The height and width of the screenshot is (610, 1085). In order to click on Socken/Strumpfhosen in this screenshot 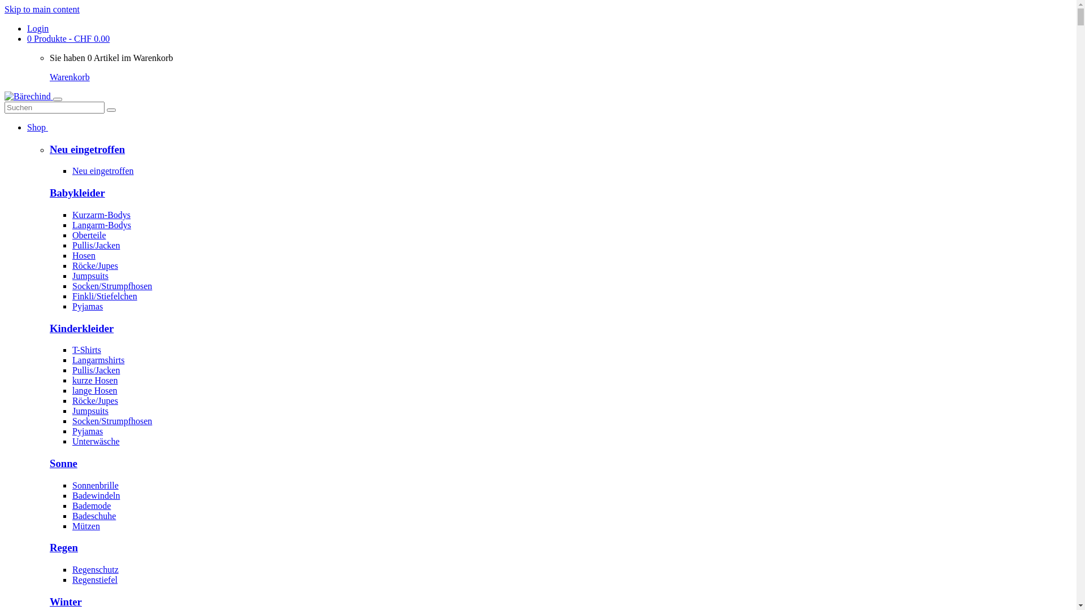, I will do `click(112, 421)`.